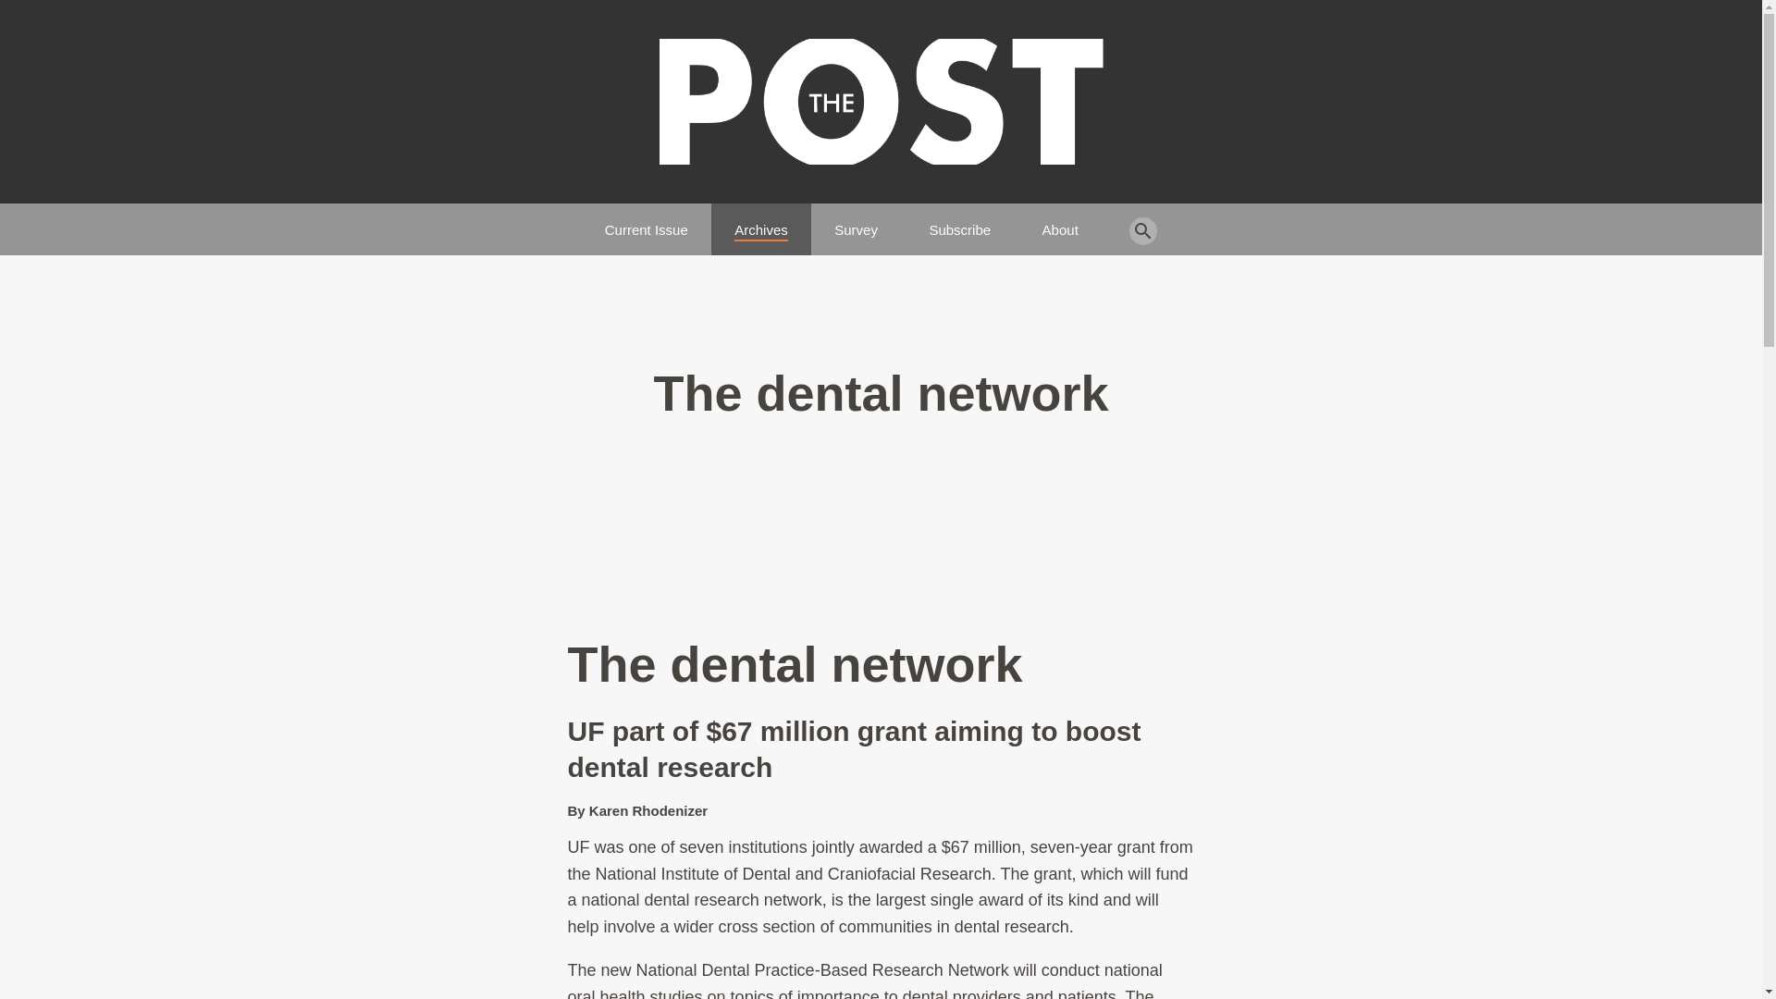 The image size is (1776, 999). I want to click on Current Issue, so click(647, 222).